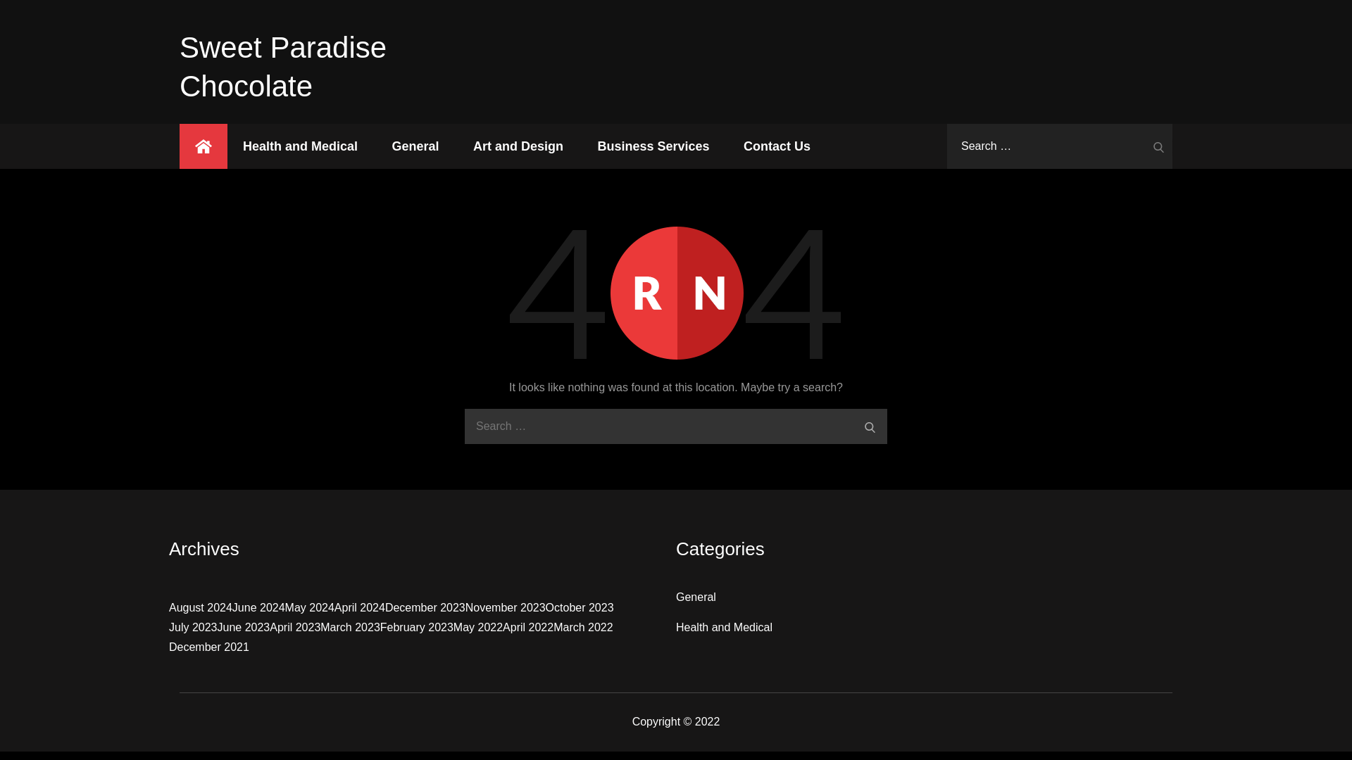  I want to click on June 2024, so click(259, 608).